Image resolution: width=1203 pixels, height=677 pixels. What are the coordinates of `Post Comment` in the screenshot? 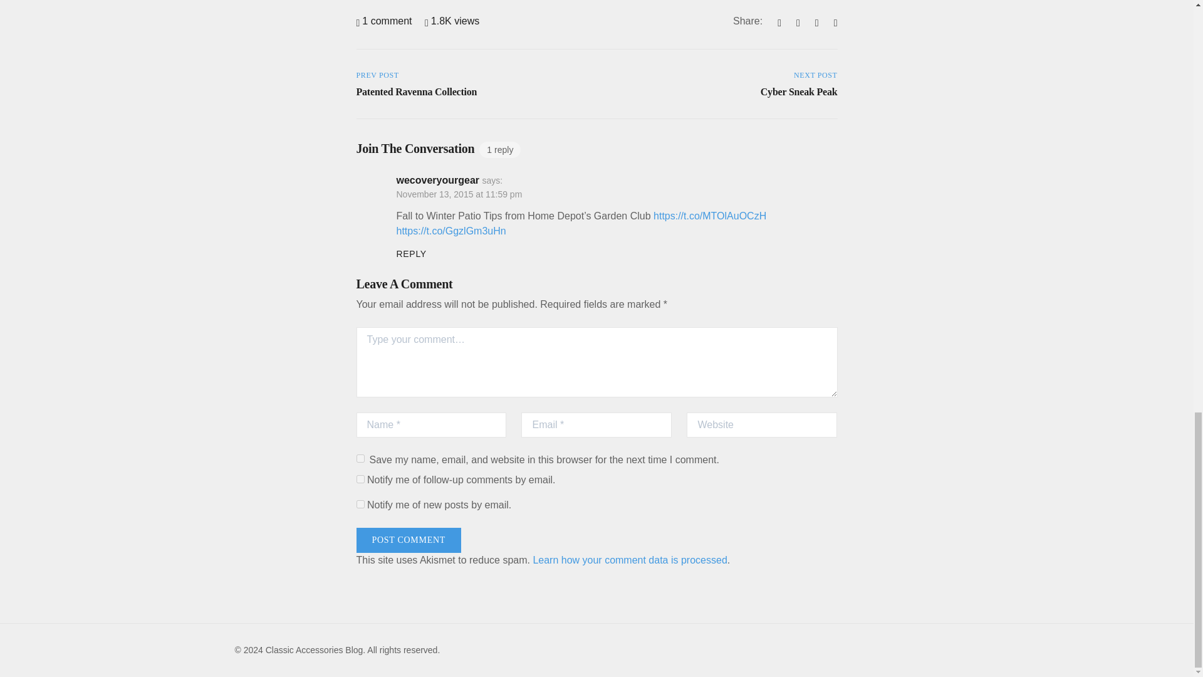 It's located at (409, 540).